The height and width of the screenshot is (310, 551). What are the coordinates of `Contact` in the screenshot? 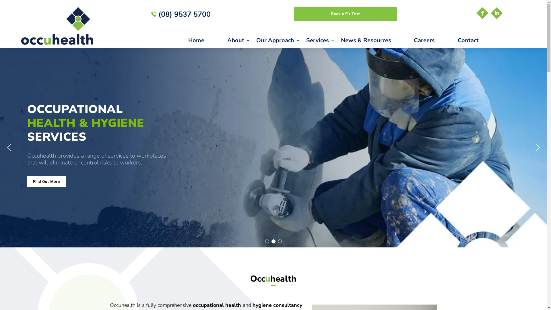 It's located at (476, 41).